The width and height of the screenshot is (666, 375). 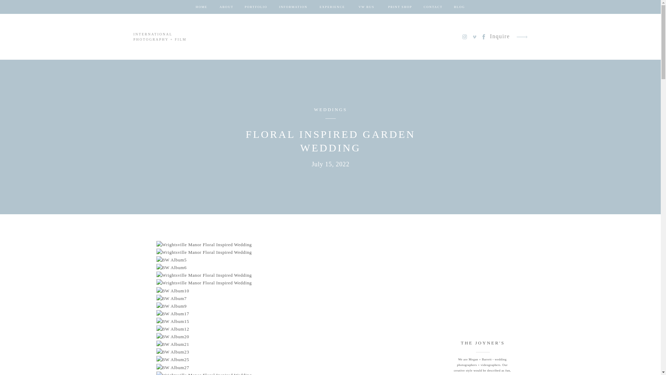 I want to click on VW BUS, so click(x=366, y=7).